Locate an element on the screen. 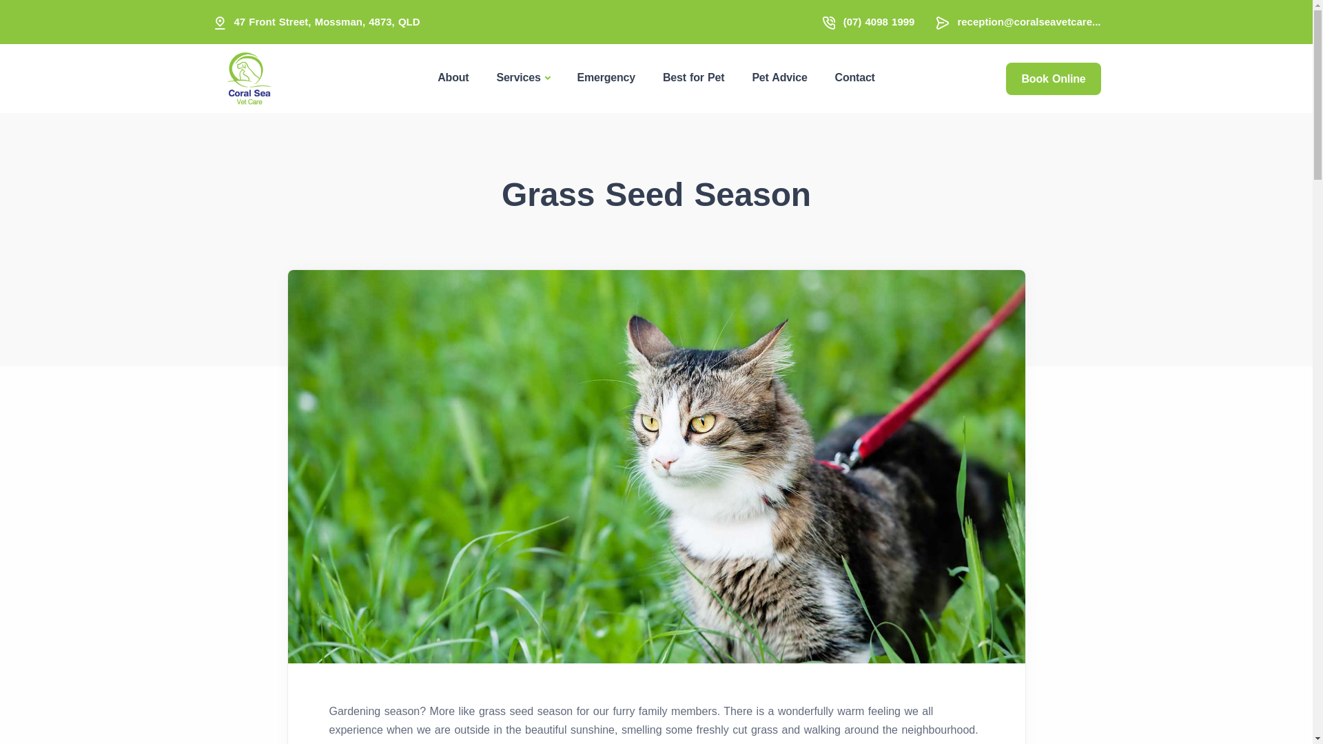 This screenshot has height=744, width=1323. Best for Pet is located at coordinates (693, 77).